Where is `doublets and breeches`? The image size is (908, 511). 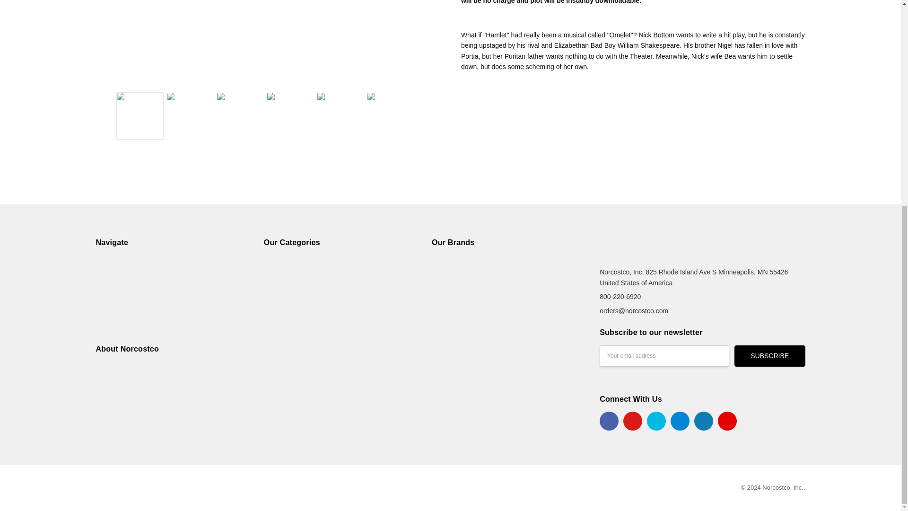 doublets and breeches is located at coordinates (240, 115).